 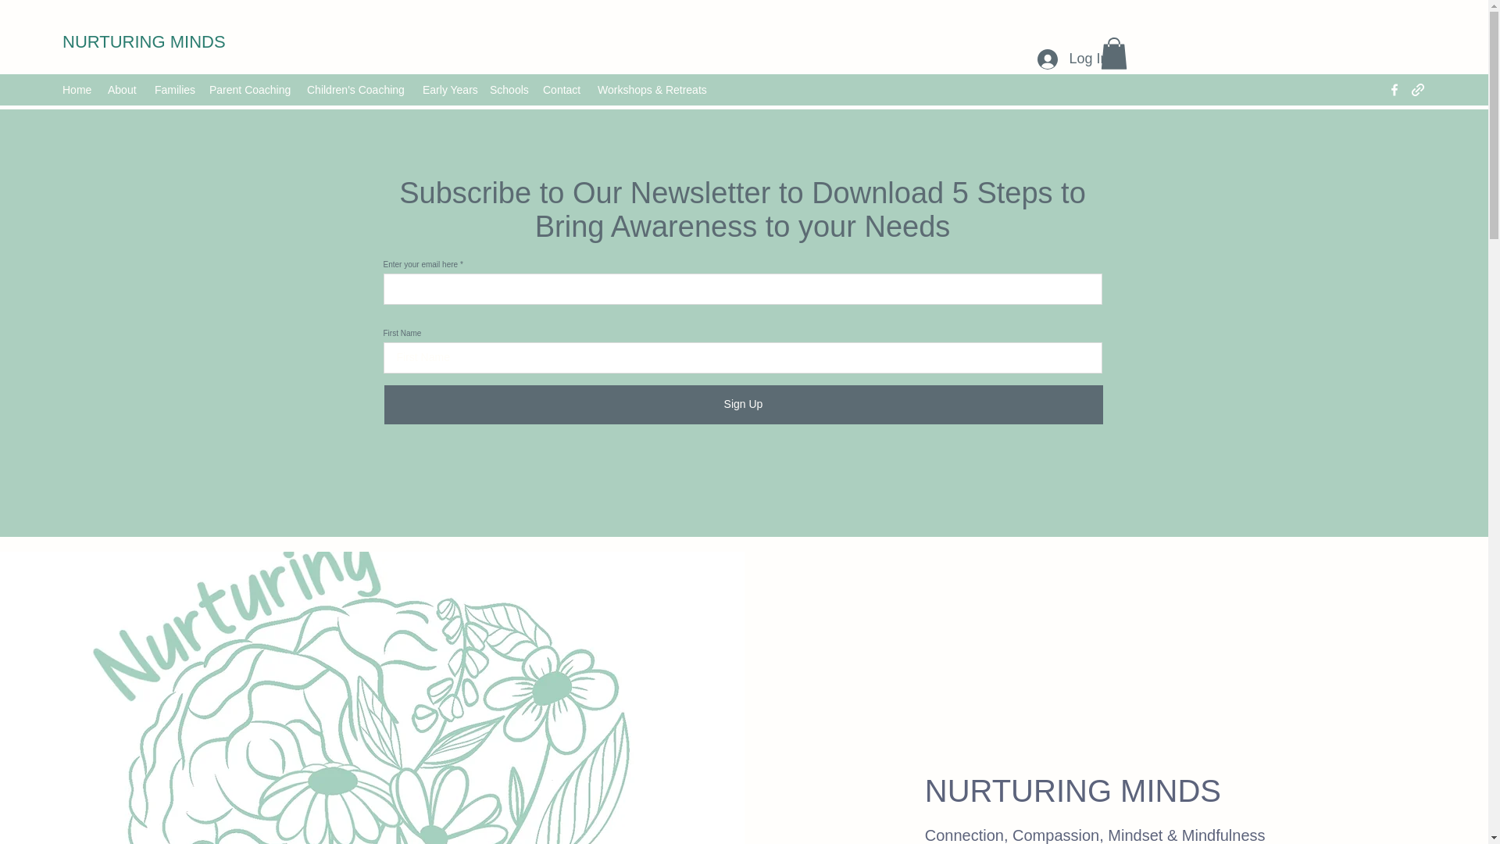 I want to click on Children's Coaching, so click(x=356, y=89).